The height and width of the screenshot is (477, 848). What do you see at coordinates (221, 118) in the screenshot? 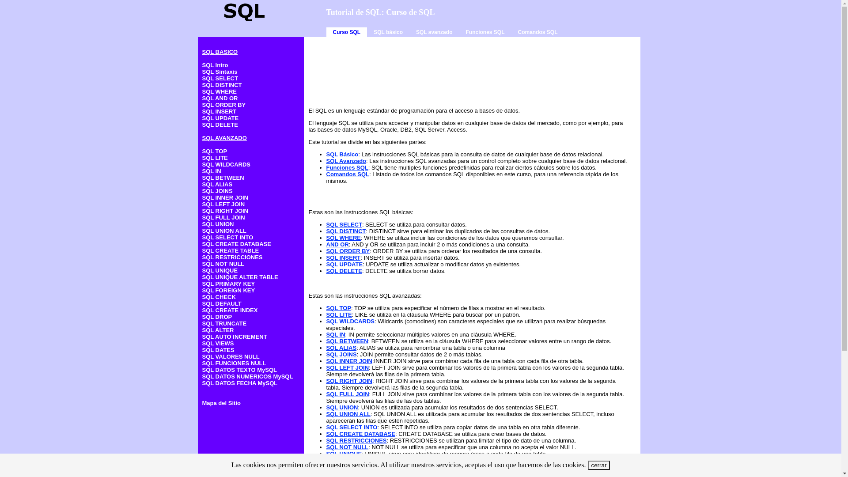
I see `SQL UPDATE` at bounding box center [221, 118].